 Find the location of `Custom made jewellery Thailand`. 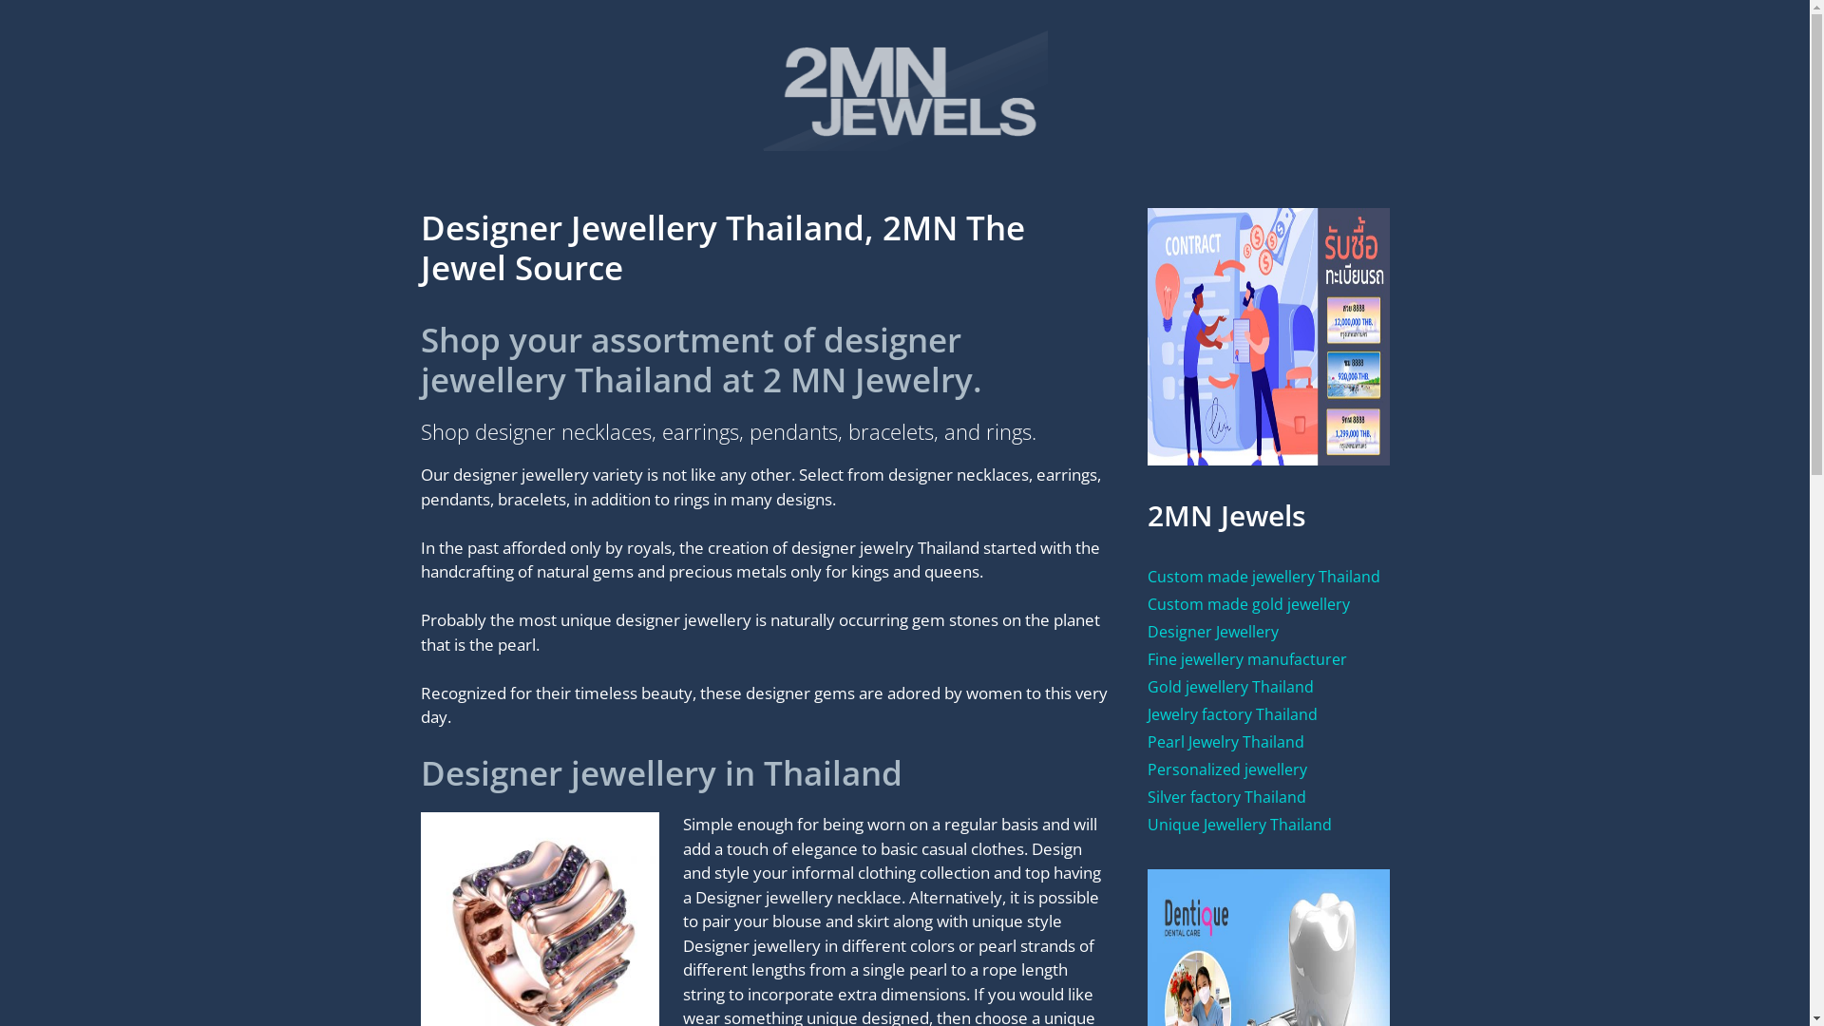

Custom made jewellery Thailand is located at coordinates (1263, 577).